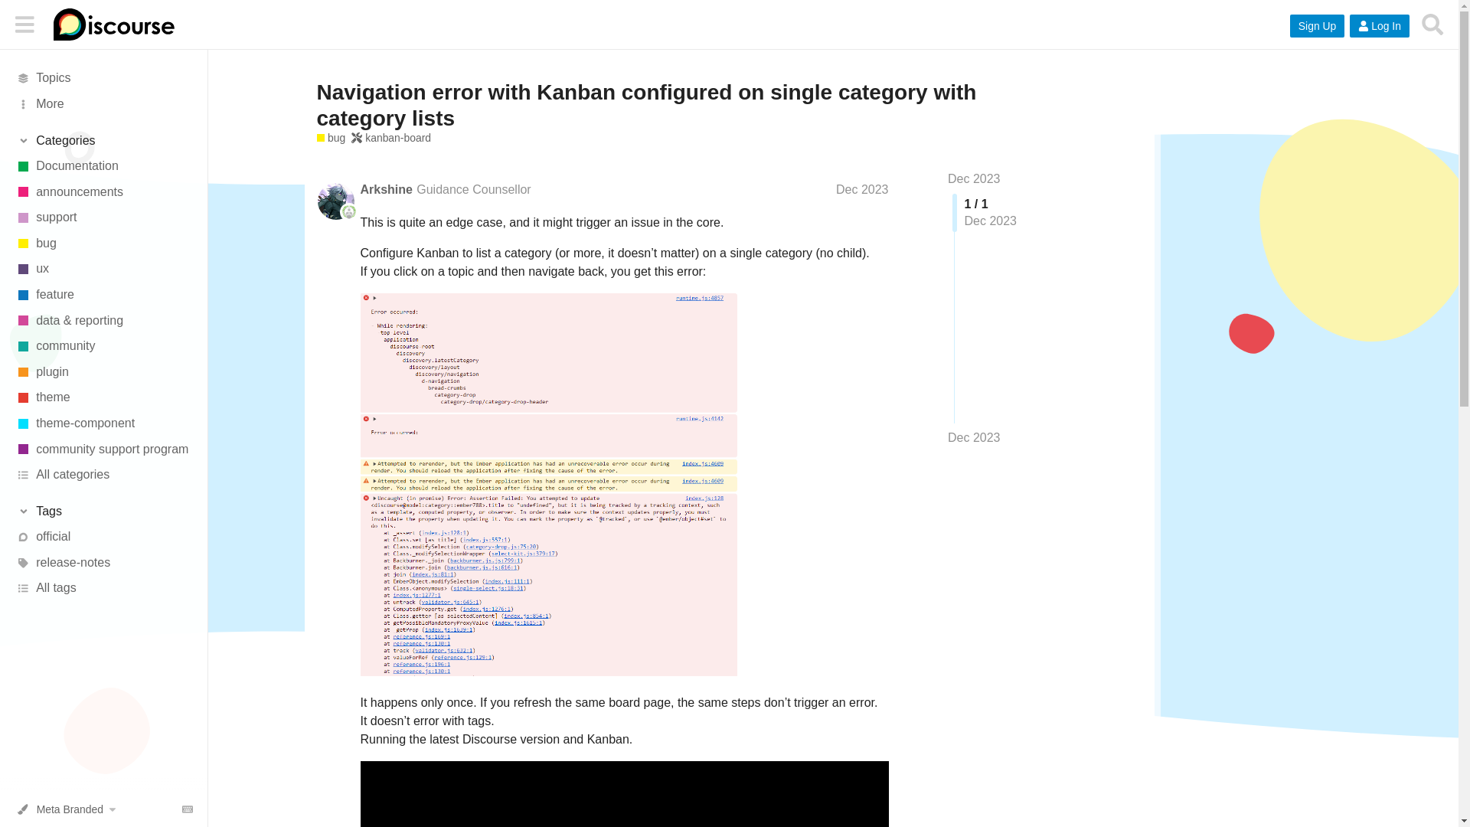 Image resolution: width=1470 pixels, height=827 pixels. Describe the element at coordinates (103, 562) in the screenshot. I see `release-notes` at that location.